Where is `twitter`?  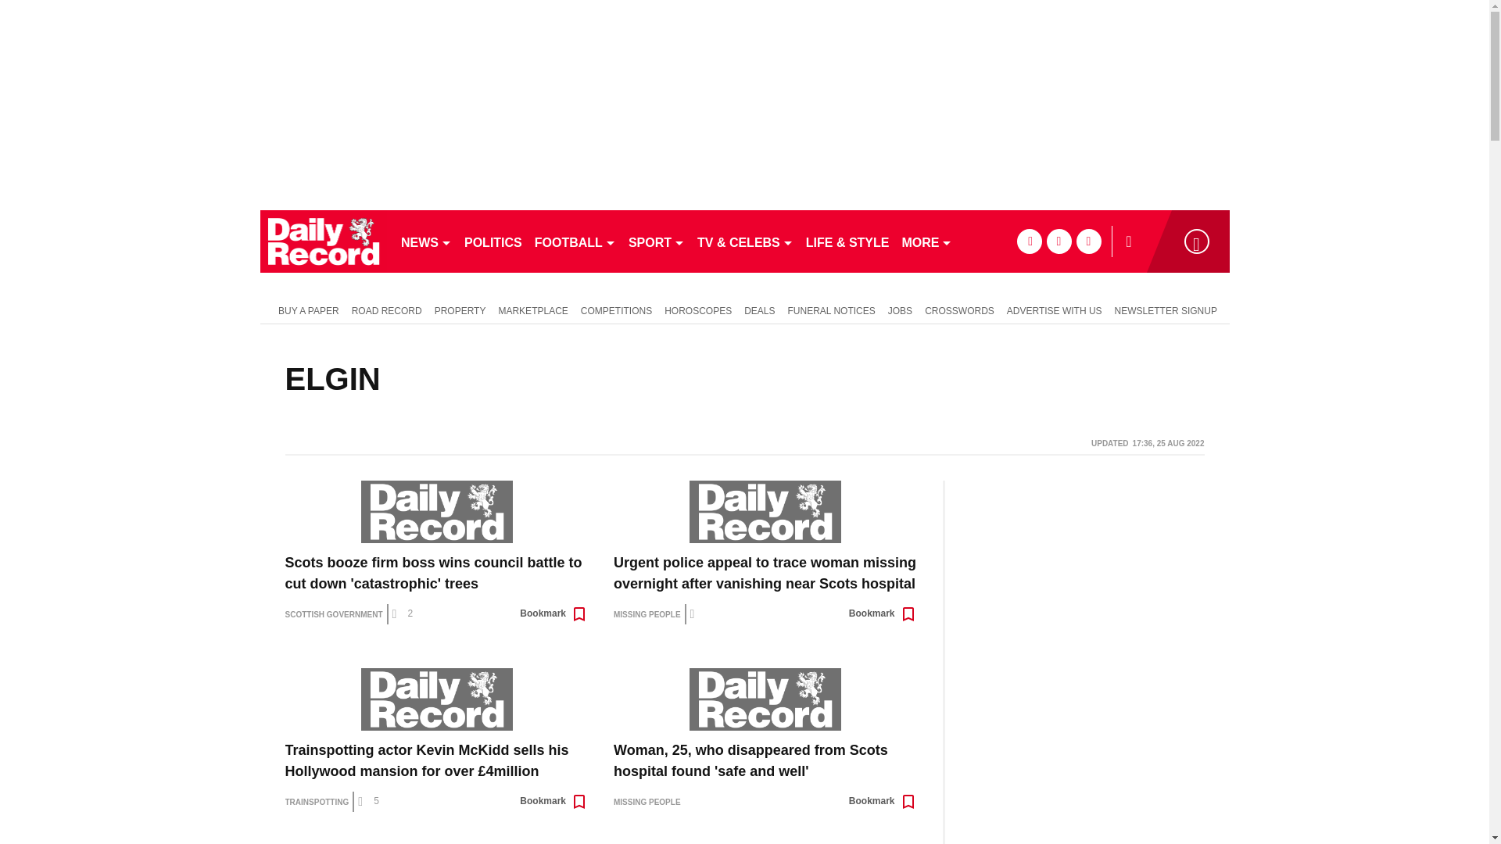
twitter is located at coordinates (1059, 241).